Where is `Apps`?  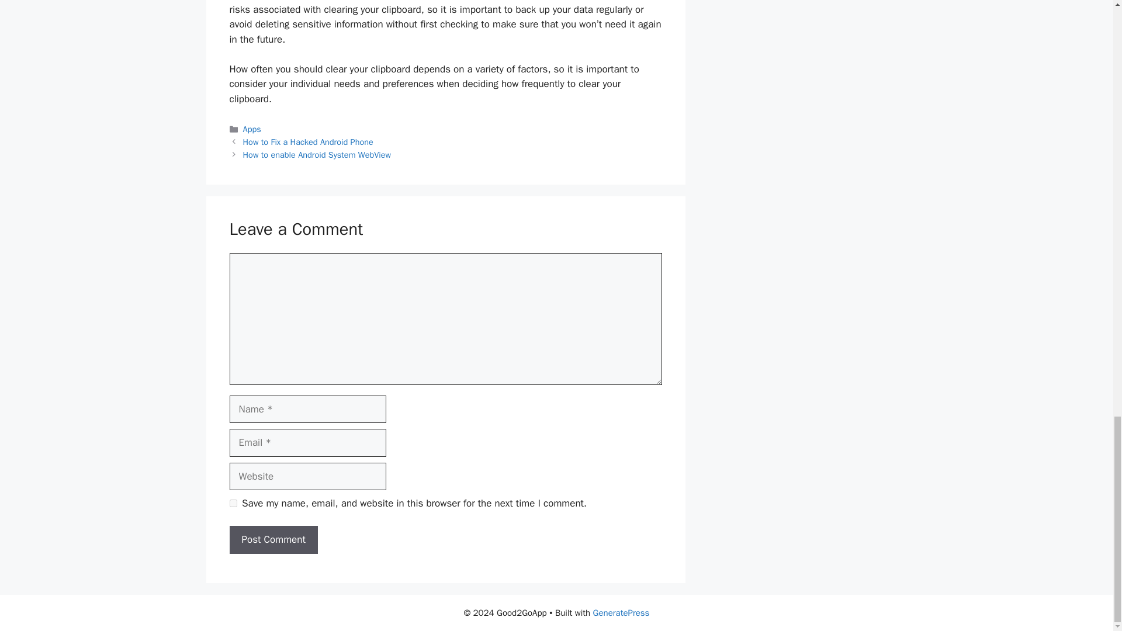
Apps is located at coordinates (252, 129).